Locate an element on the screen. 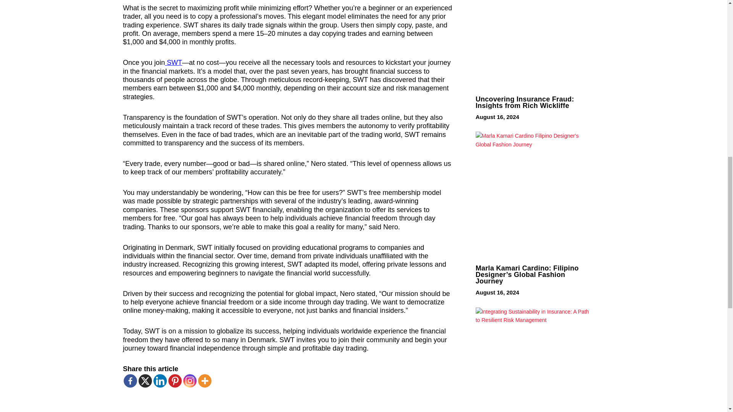 This screenshot has width=733, height=412. Linkedin is located at coordinates (160, 381).